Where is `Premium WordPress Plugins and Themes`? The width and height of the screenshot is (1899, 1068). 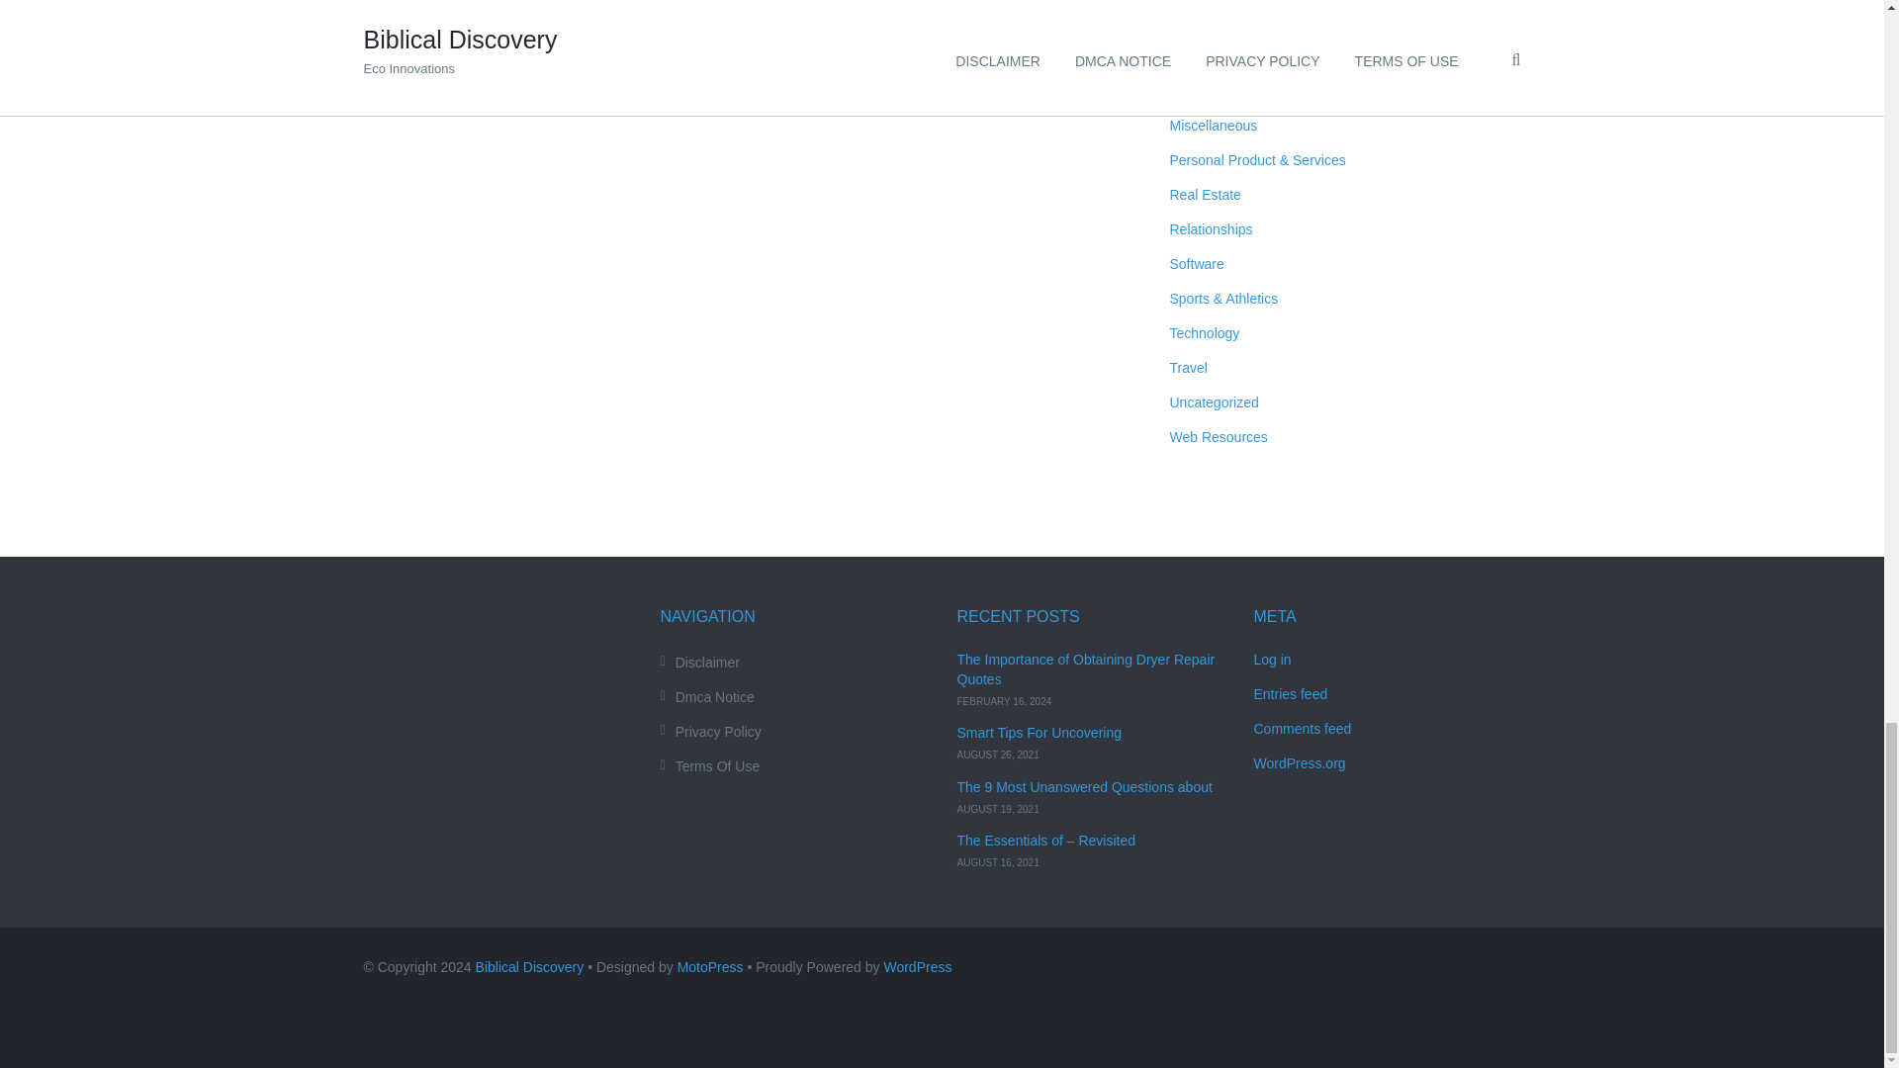
Premium WordPress Plugins and Themes is located at coordinates (710, 967).